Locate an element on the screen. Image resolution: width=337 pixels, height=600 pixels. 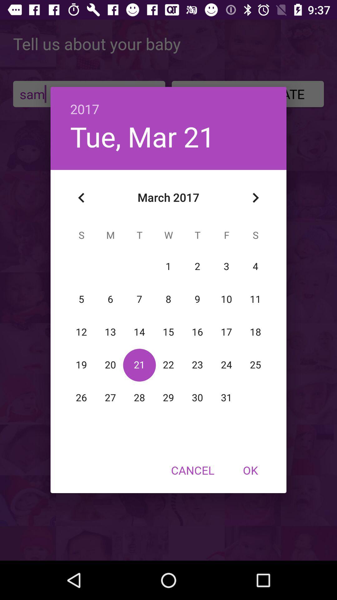
select the cancel is located at coordinates (193, 470).